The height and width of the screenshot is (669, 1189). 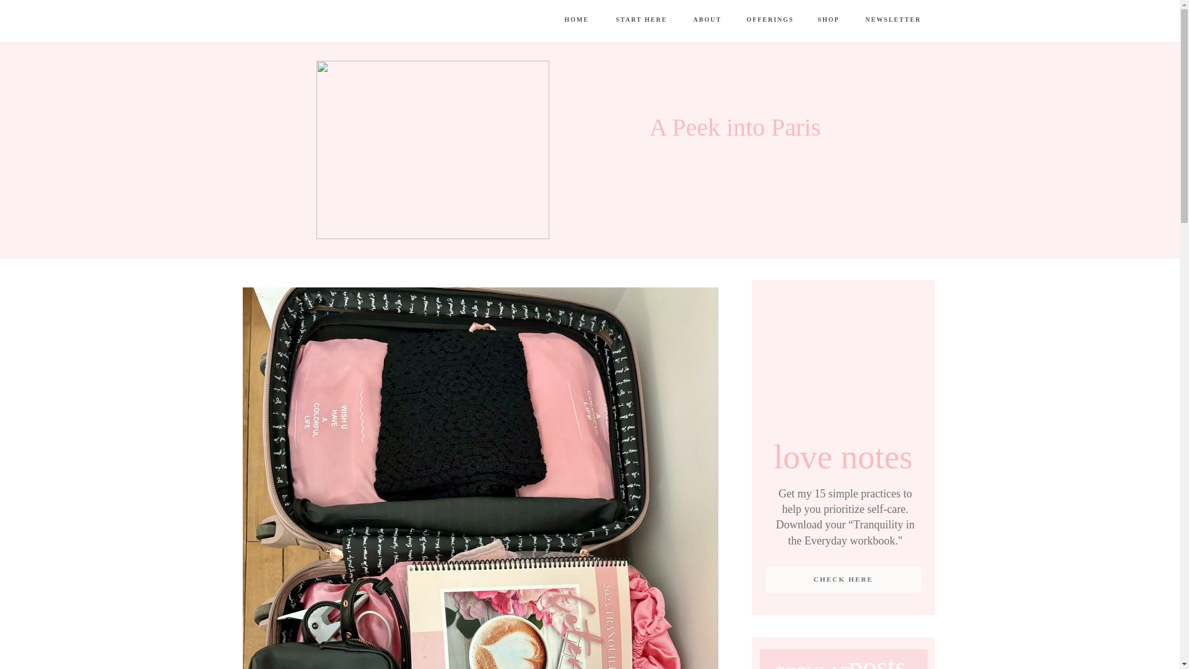 What do you see at coordinates (843, 580) in the screenshot?
I see `CHECK HERE` at bounding box center [843, 580].